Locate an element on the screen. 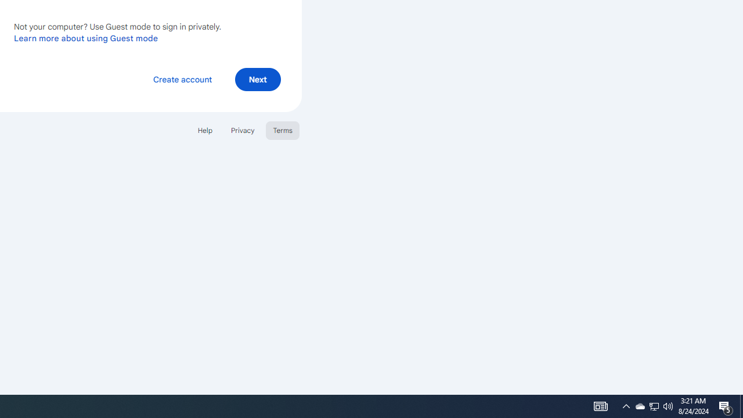 The image size is (743, 418). Learn more about using Guest mode is located at coordinates (86, 38).